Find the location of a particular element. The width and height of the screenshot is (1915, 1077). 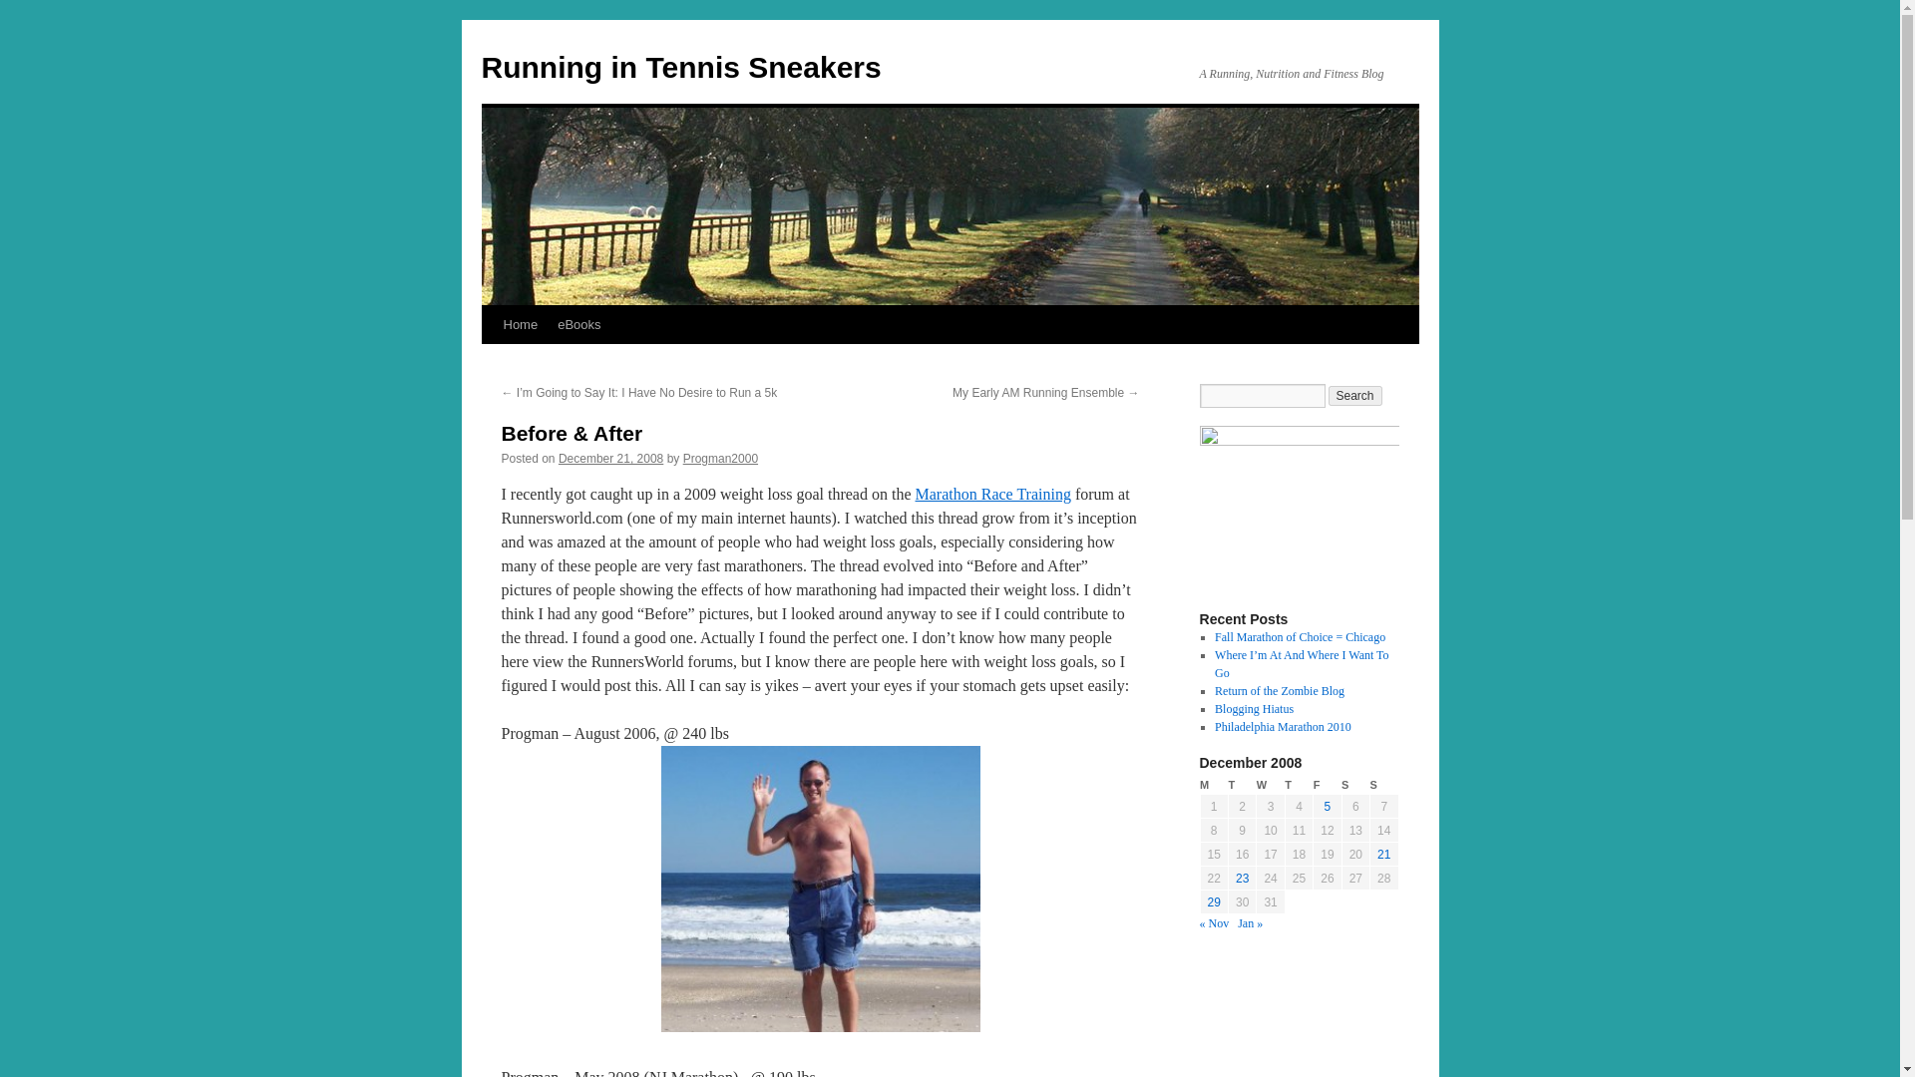

Blogging Hiatus is located at coordinates (1254, 709).